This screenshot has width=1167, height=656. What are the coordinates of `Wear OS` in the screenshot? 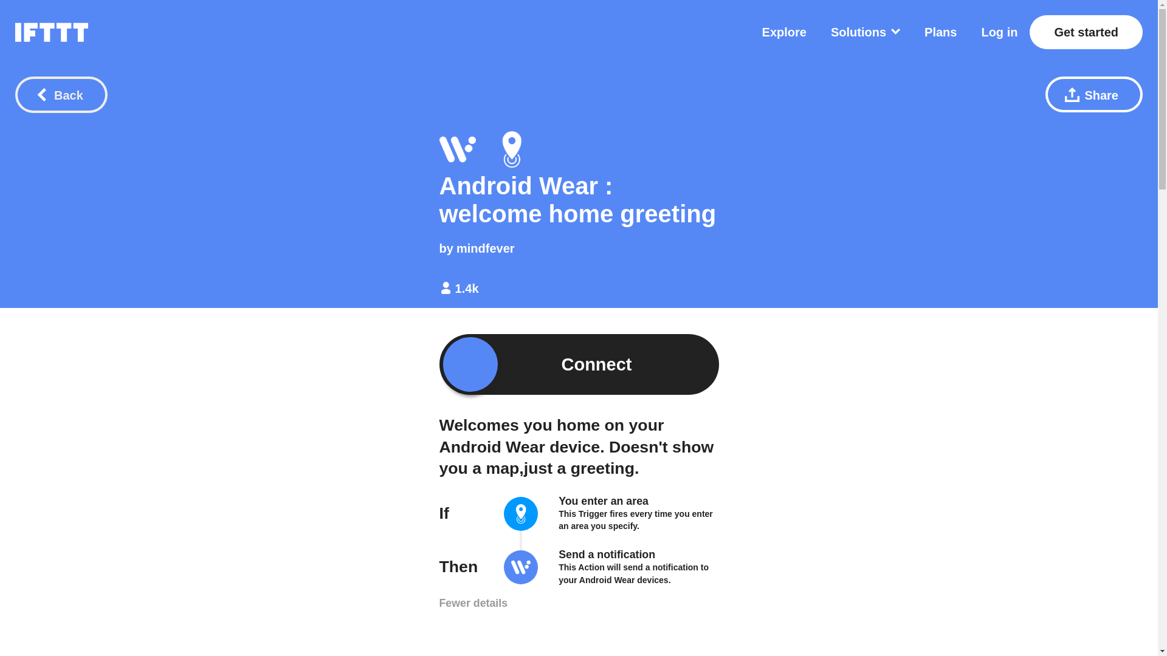 It's located at (521, 569).